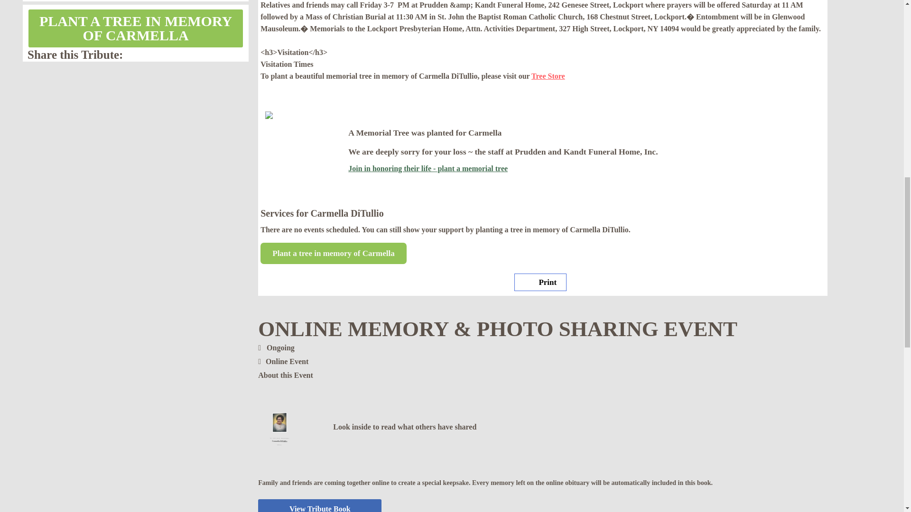 This screenshot has width=911, height=512. I want to click on Twitter, so click(230, 54).